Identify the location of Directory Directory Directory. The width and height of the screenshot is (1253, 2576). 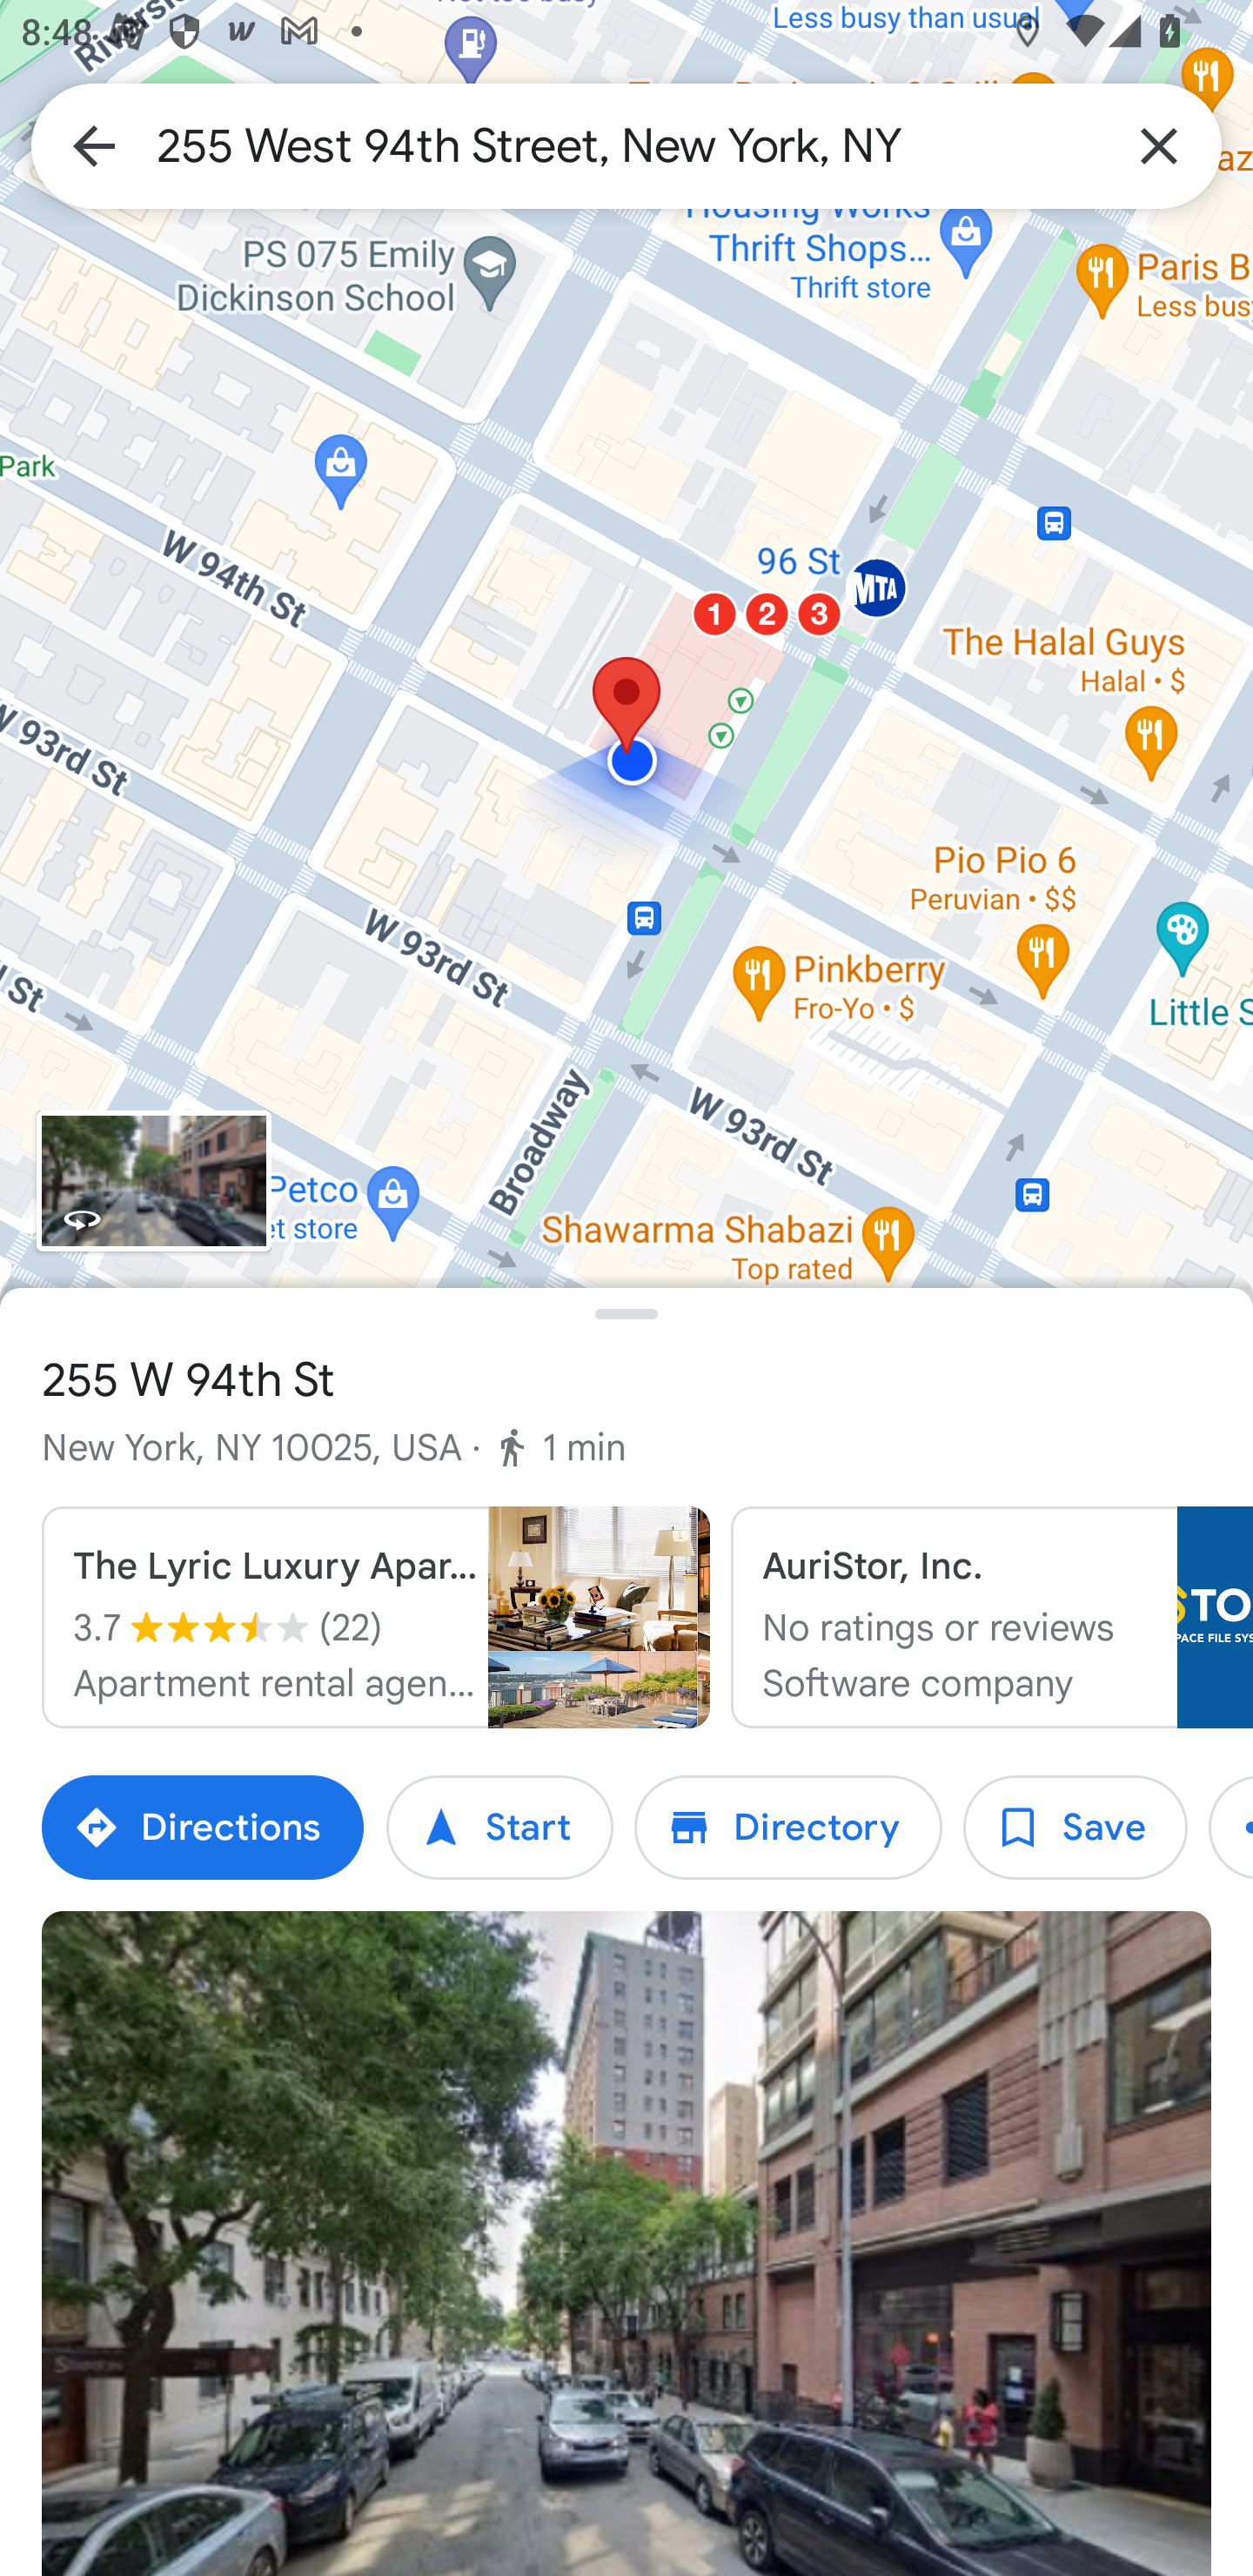
(787, 1828).